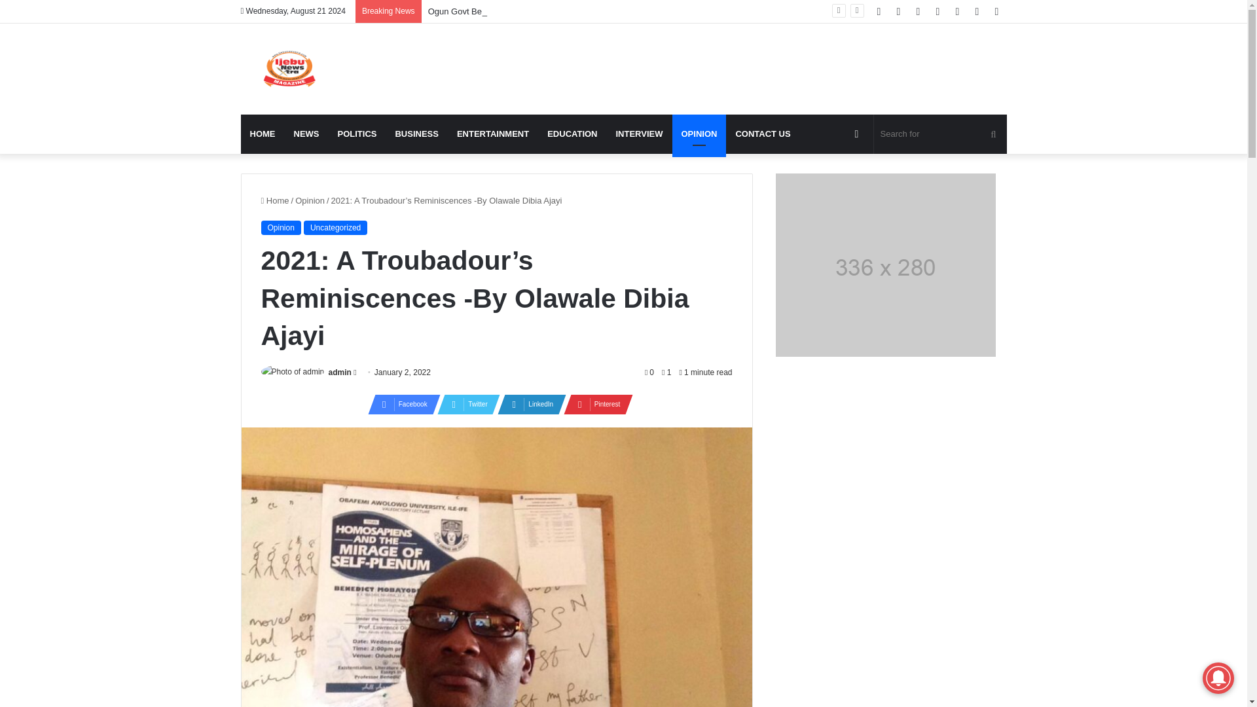 The height and width of the screenshot is (707, 1257). I want to click on Twitter, so click(465, 404).